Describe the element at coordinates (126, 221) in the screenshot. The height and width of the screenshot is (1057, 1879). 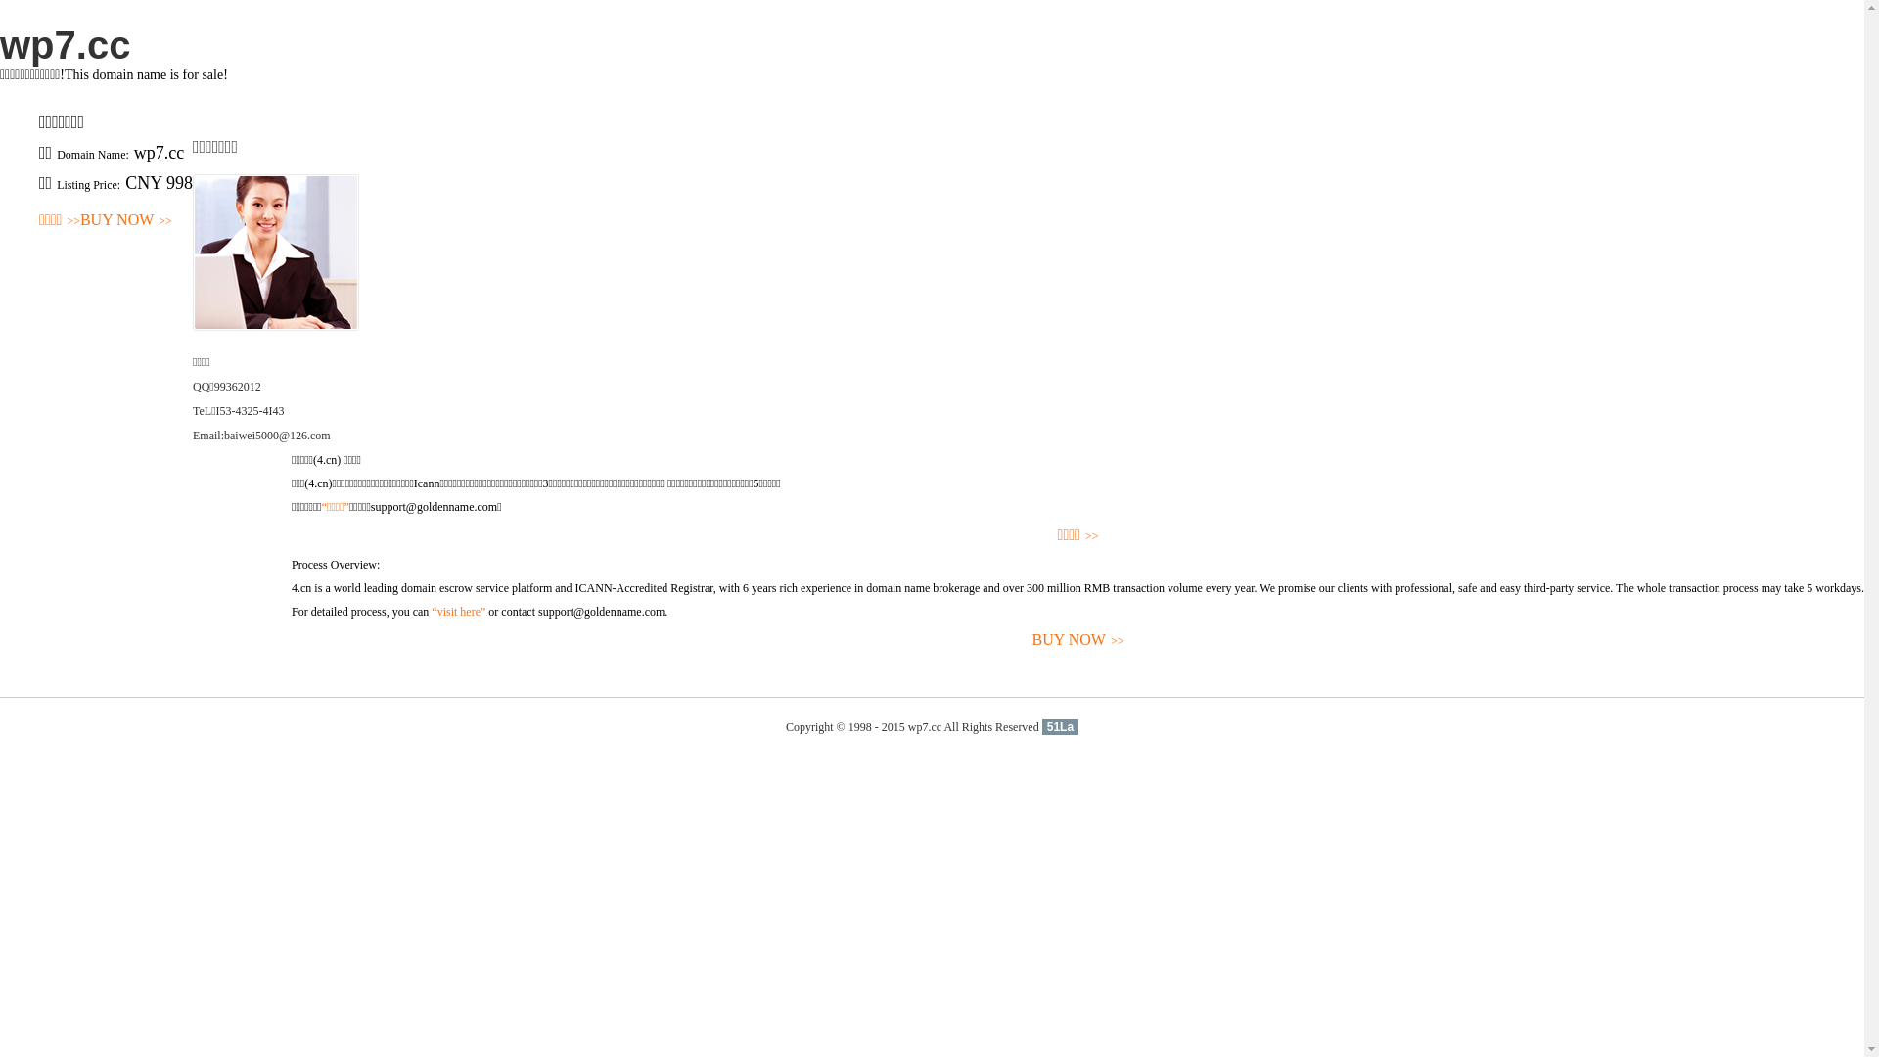
I see `BUY NOW>>` at that location.